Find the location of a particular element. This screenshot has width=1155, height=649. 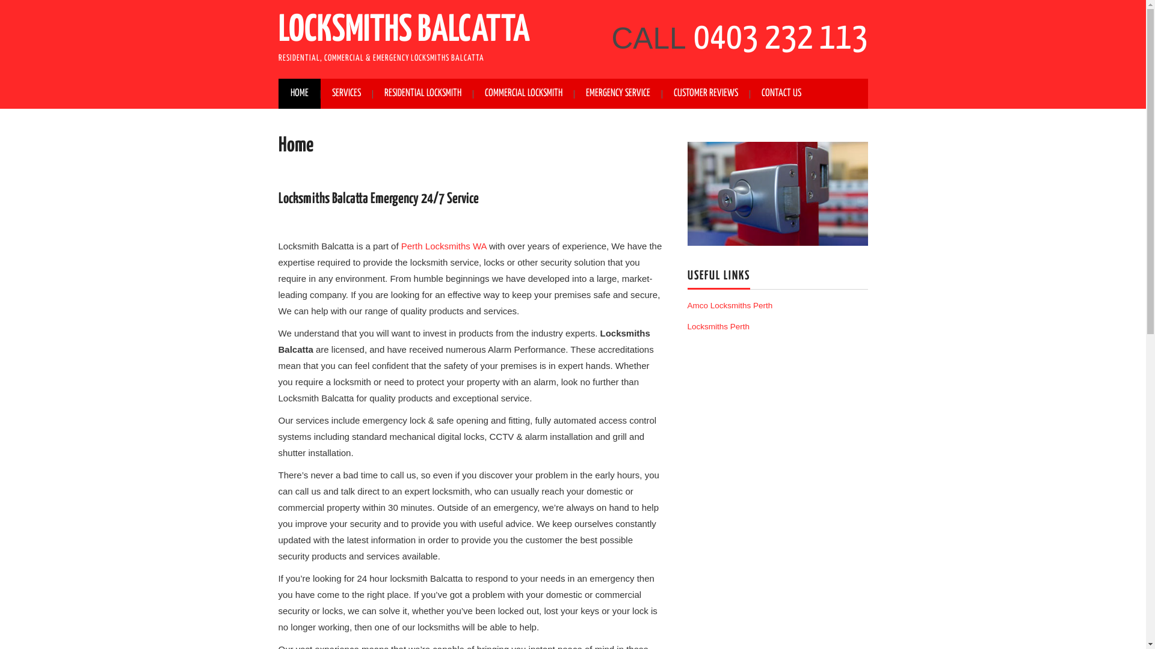

CUSTOMER REVIEWS is located at coordinates (706, 94).